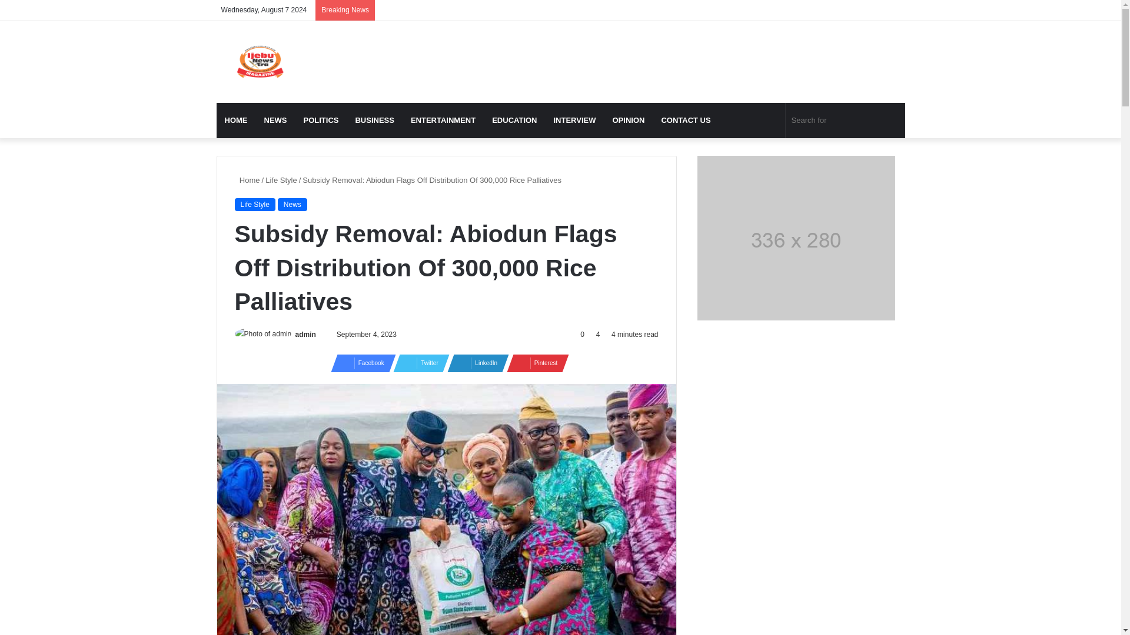 Image resolution: width=1130 pixels, height=635 pixels. Describe the element at coordinates (360, 363) in the screenshot. I see `Facebook` at that location.